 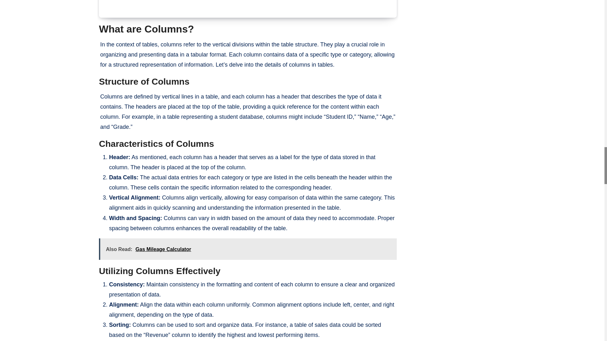 I want to click on Also Read:  Gas Mileage Calculator, so click(x=248, y=249).